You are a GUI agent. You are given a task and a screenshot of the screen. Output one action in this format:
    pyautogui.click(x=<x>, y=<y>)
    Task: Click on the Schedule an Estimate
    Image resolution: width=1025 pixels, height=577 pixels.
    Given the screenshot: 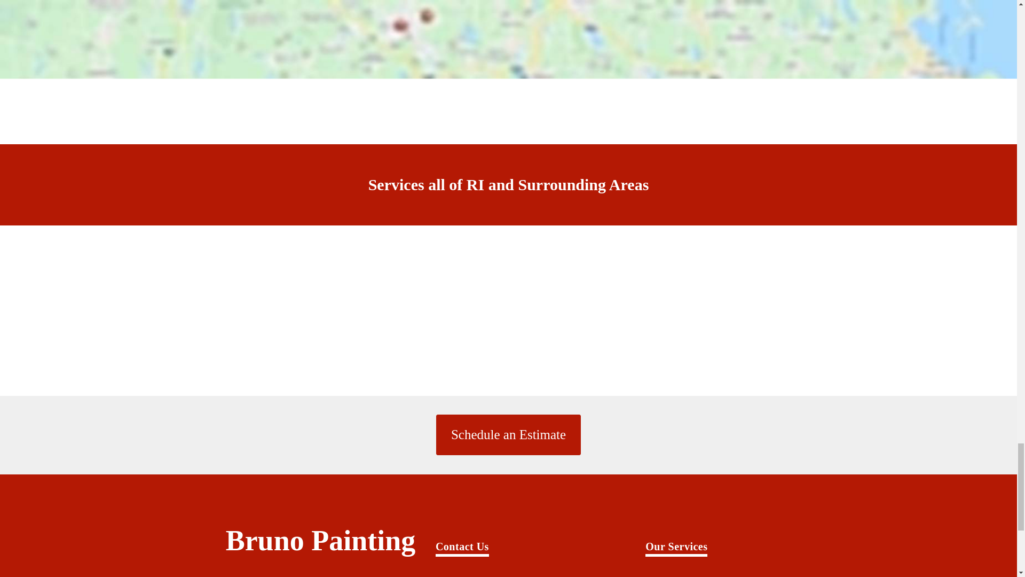 What is the action you would take?
    pyautogui.click(x=508, y=435)
    